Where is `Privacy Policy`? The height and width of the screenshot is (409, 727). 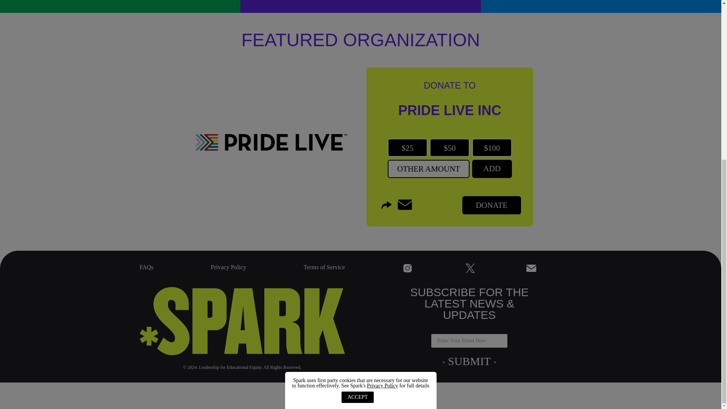
Privacy Policy is located at coordinates (382, 126).